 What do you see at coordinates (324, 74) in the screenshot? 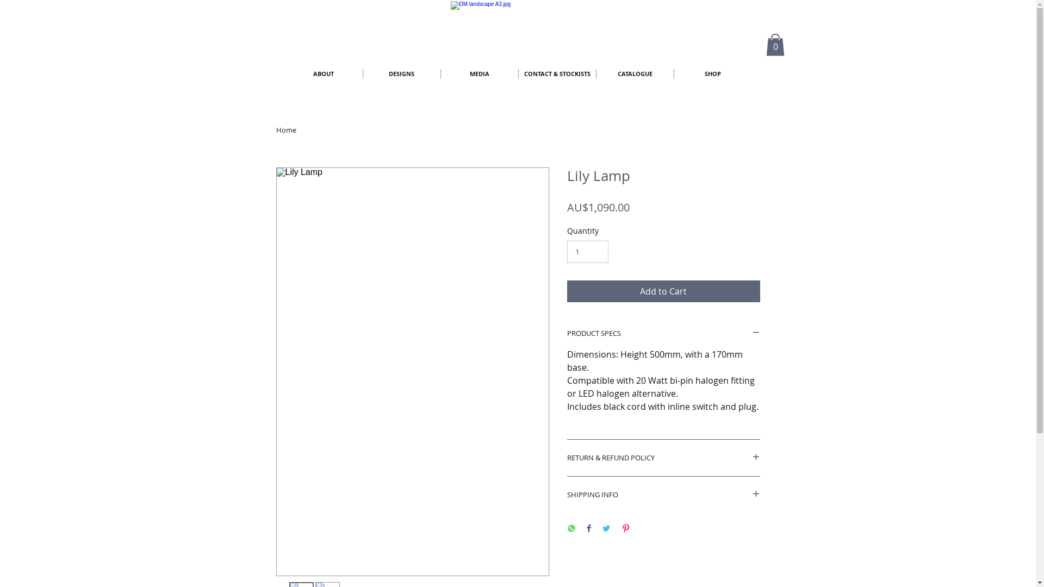
I see `ABOUT` at bounding box center [324, 74].